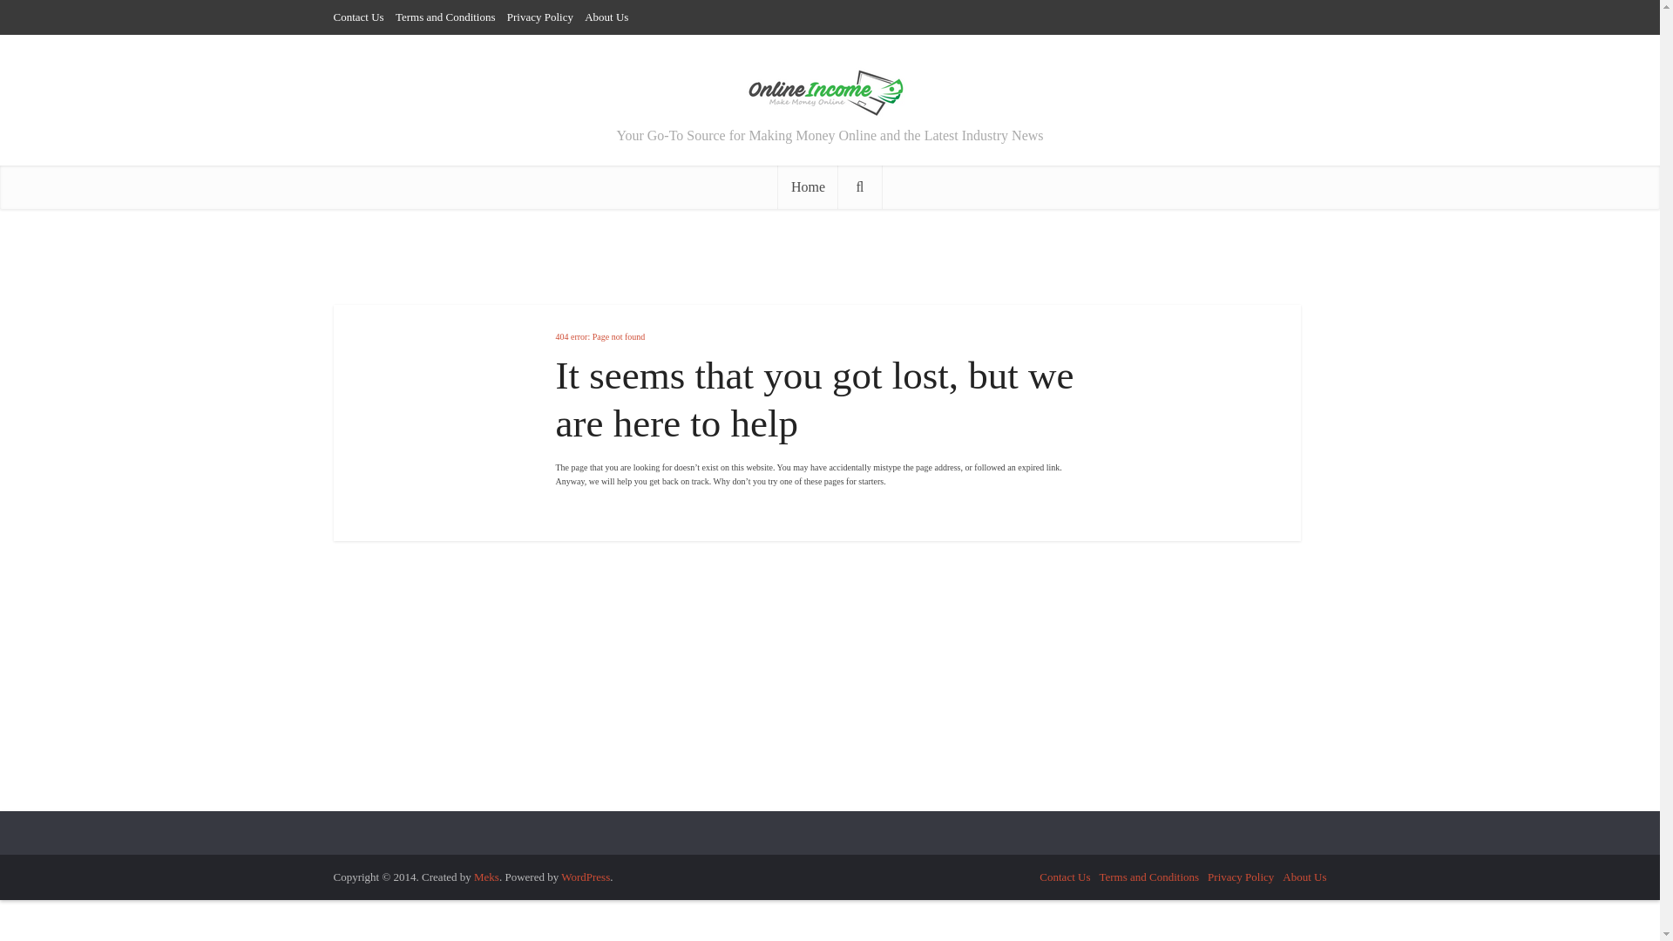 This screenshot has width=1673, height=941. I want to click on Contact Us, so click(1065, 877).